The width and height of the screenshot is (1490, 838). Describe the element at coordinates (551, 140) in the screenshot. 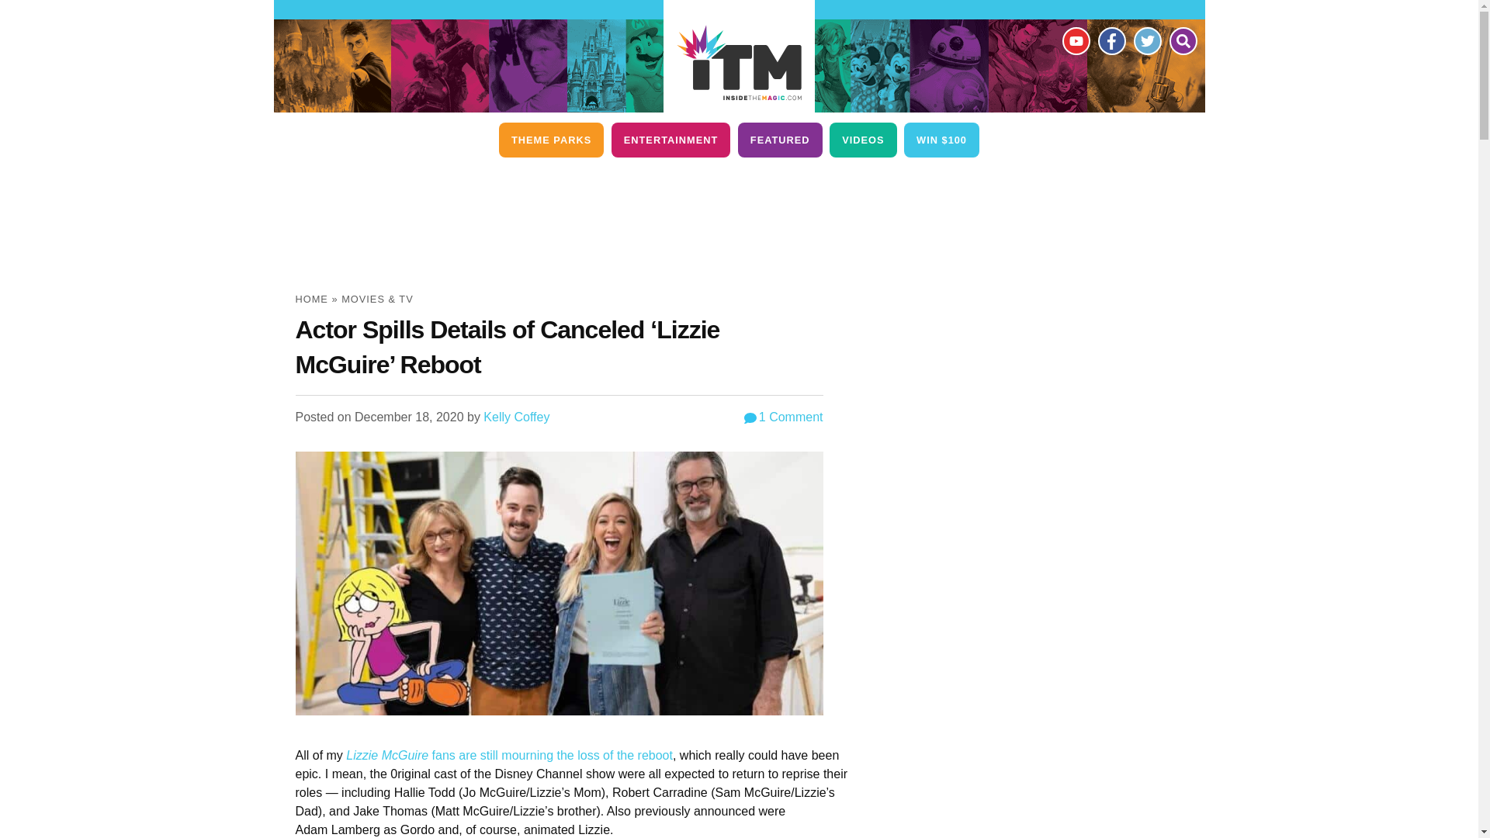

I see `THEME PARKS` at that location.